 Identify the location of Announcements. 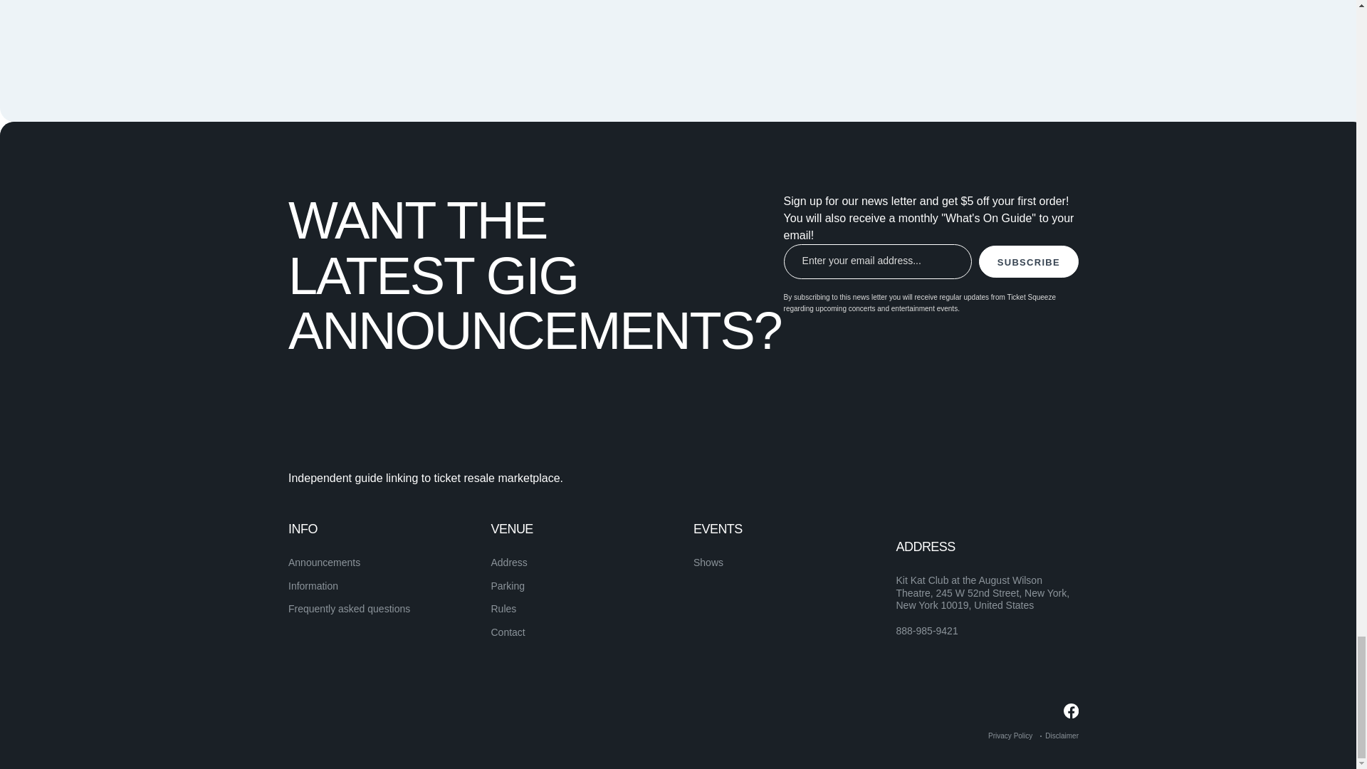
(325, 563).